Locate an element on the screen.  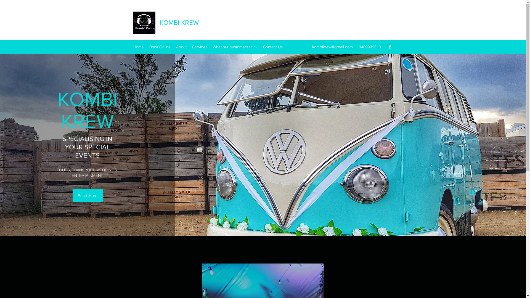
Services is located at coordinates (200, 47).